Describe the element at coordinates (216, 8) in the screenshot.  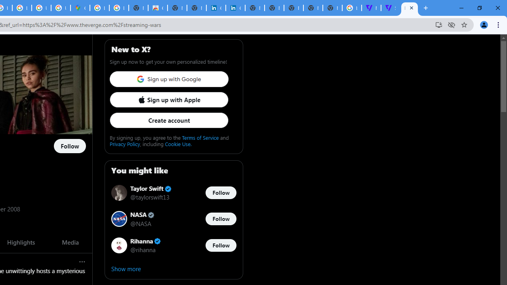
I see `Cookie Policy | LinkedIn` at that location.